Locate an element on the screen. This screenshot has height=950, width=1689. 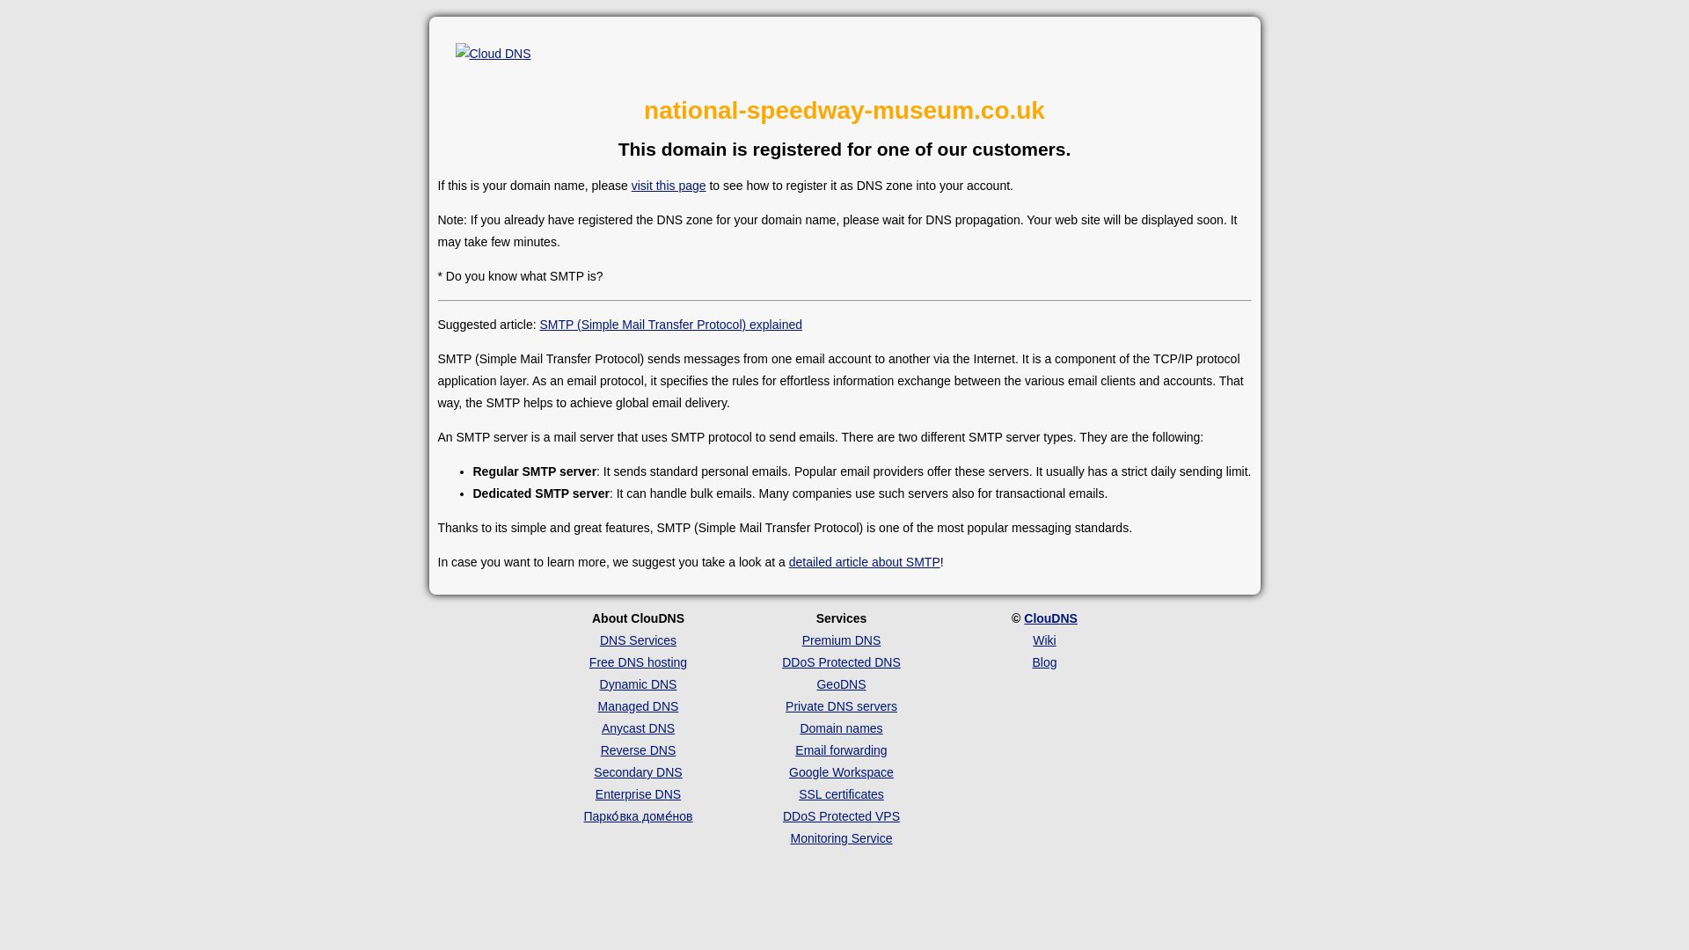
SSL certificates is located at coordinates (841, 794).